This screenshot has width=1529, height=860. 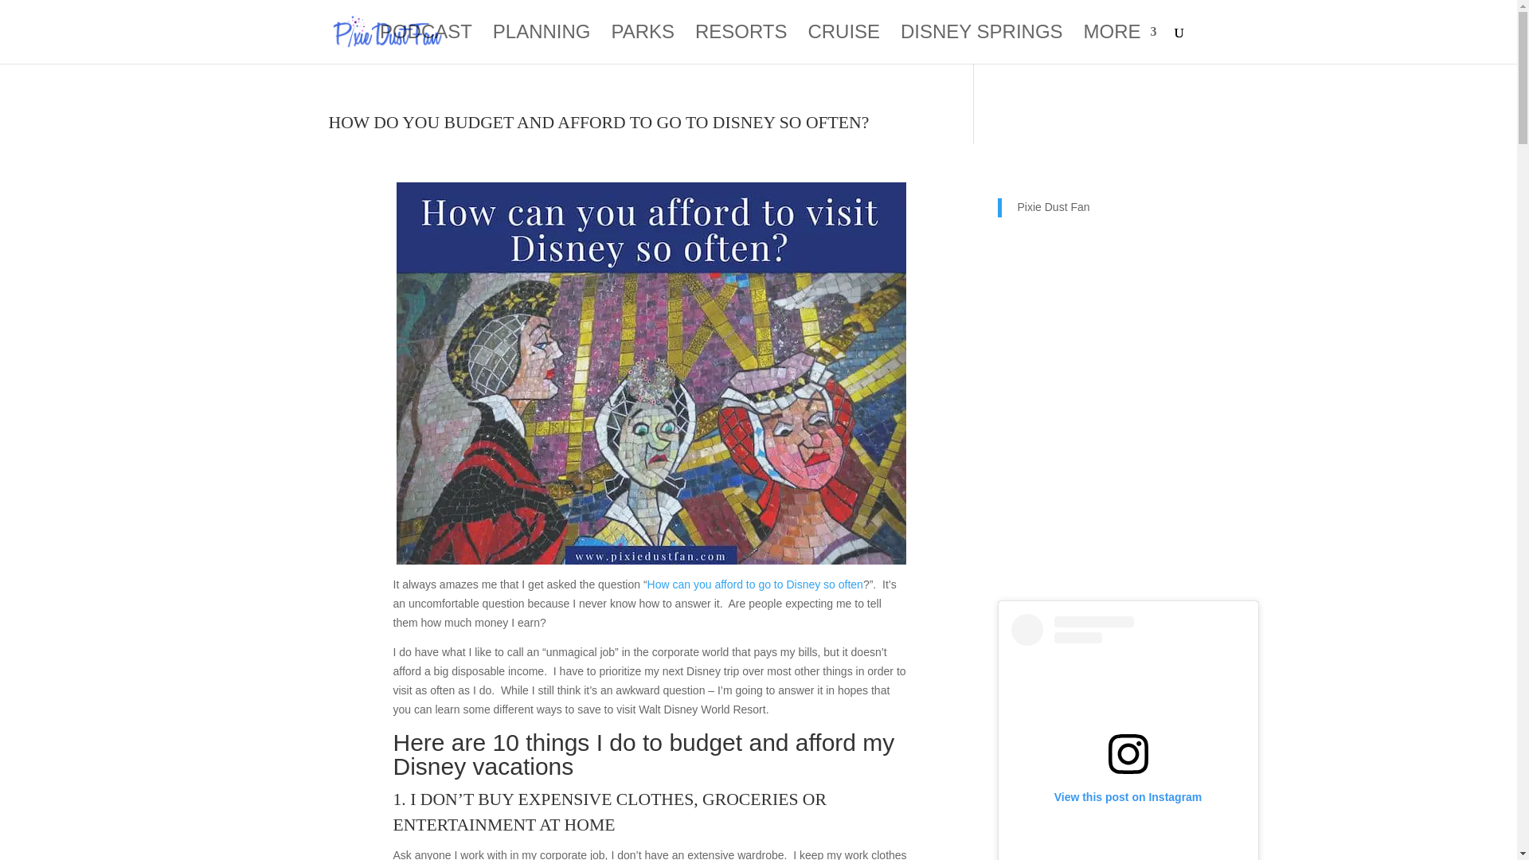 What do you see at coordinates (598, 123) in the screenshot?
I see `HOW DO YOU BUDGET AND AFFORD TO GO TO DISNEY SO OFTEN?` at bounding box center [598, 123].